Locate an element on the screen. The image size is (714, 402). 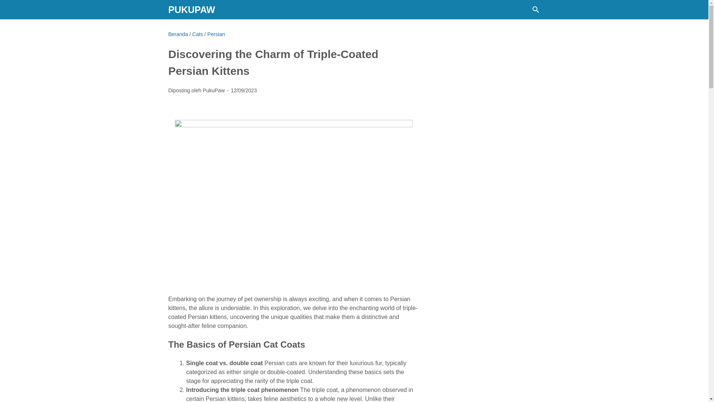
Cats is located at coordinates (197, 34).